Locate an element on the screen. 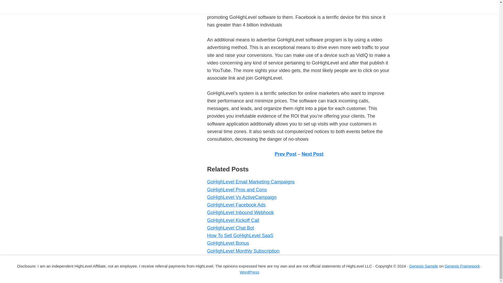  GoHighLevel Vs ActiveCampaign is located at coordinates (242, 197).